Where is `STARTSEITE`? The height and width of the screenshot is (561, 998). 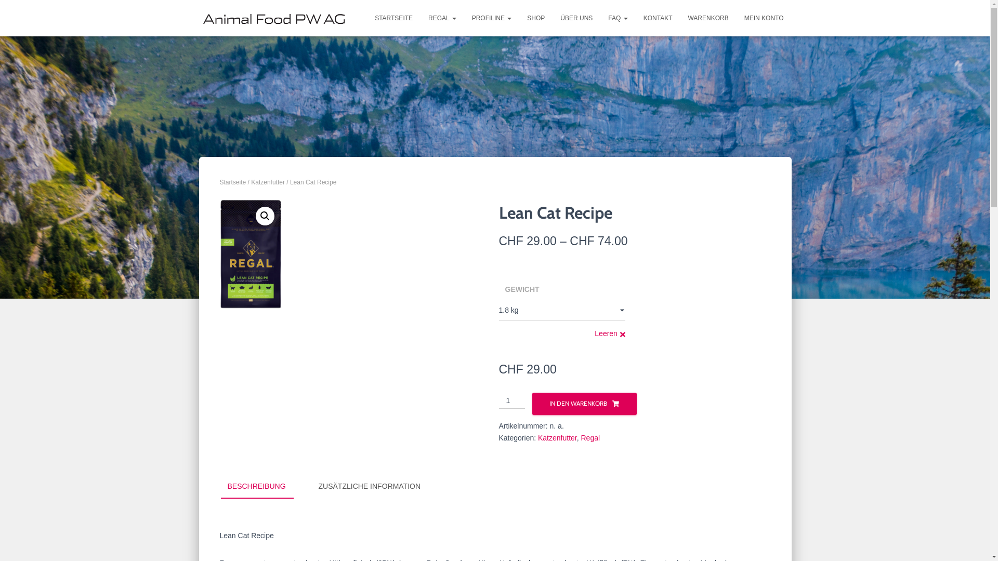
STARTSEITE is located at coordinates (394, 18).